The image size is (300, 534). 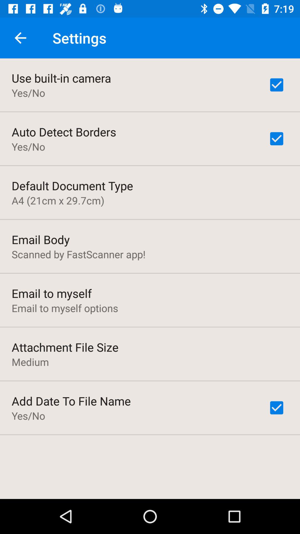 What do you see at coordinates (64, 132) in the screenshot?
I see `choose the item below the yes/no icon` at bounding box center [64, 132].